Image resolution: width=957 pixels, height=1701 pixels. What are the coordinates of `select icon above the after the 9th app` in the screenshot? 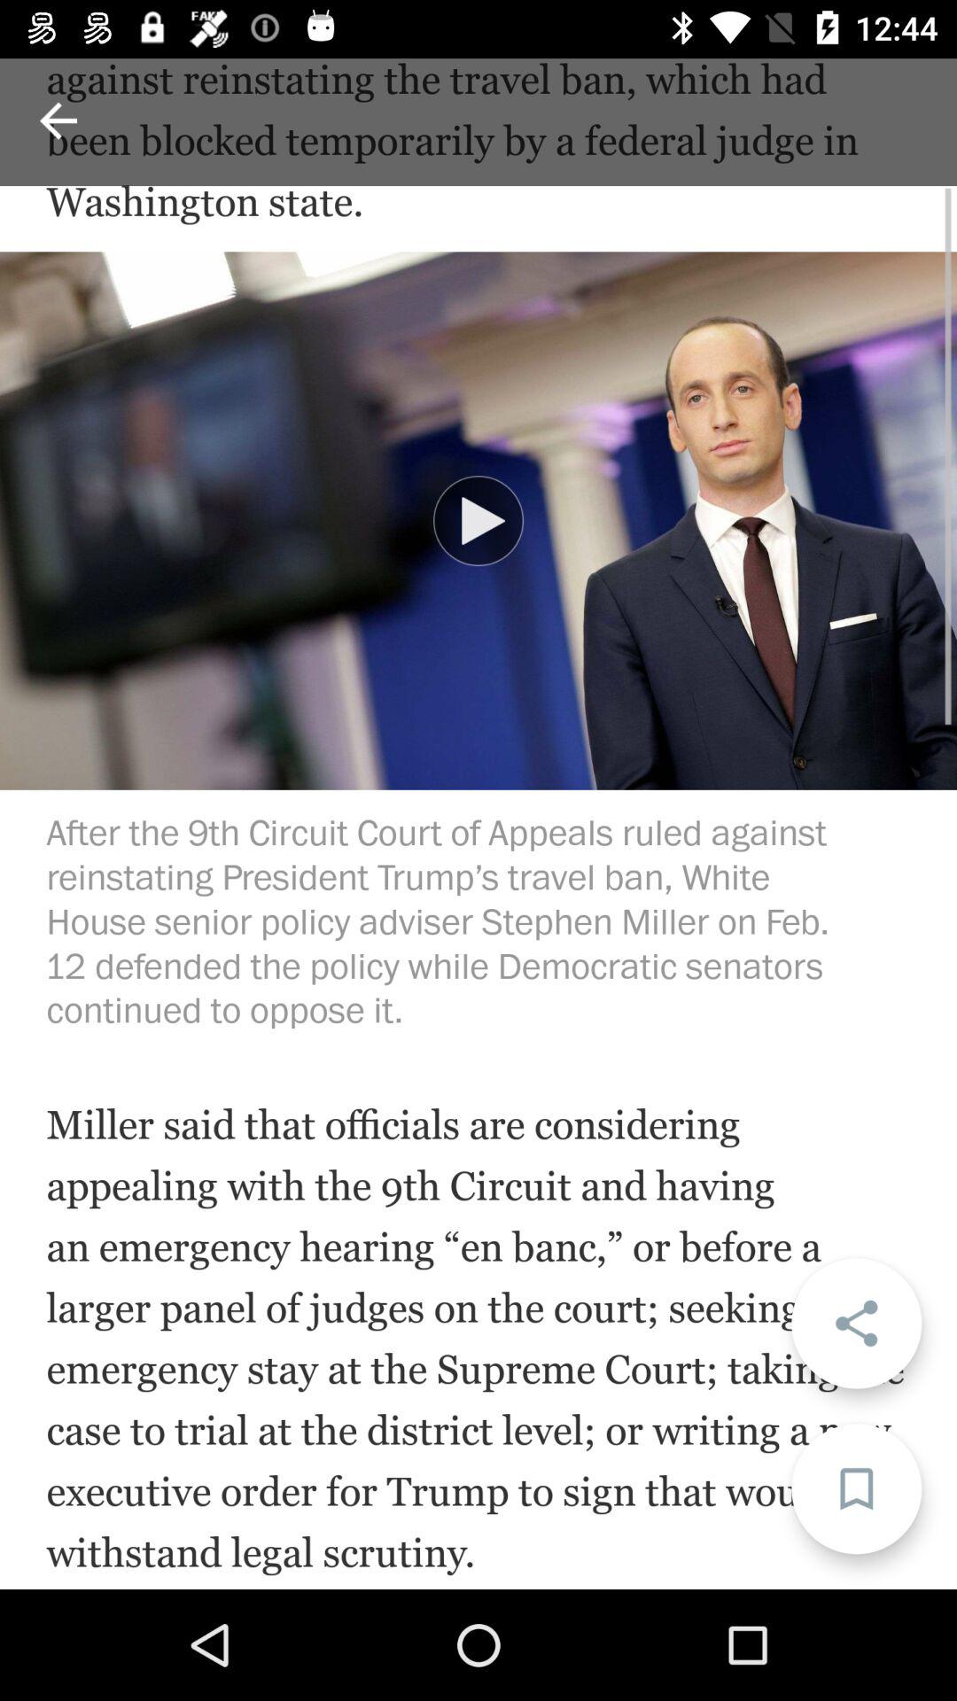 It's located at (478, 521).